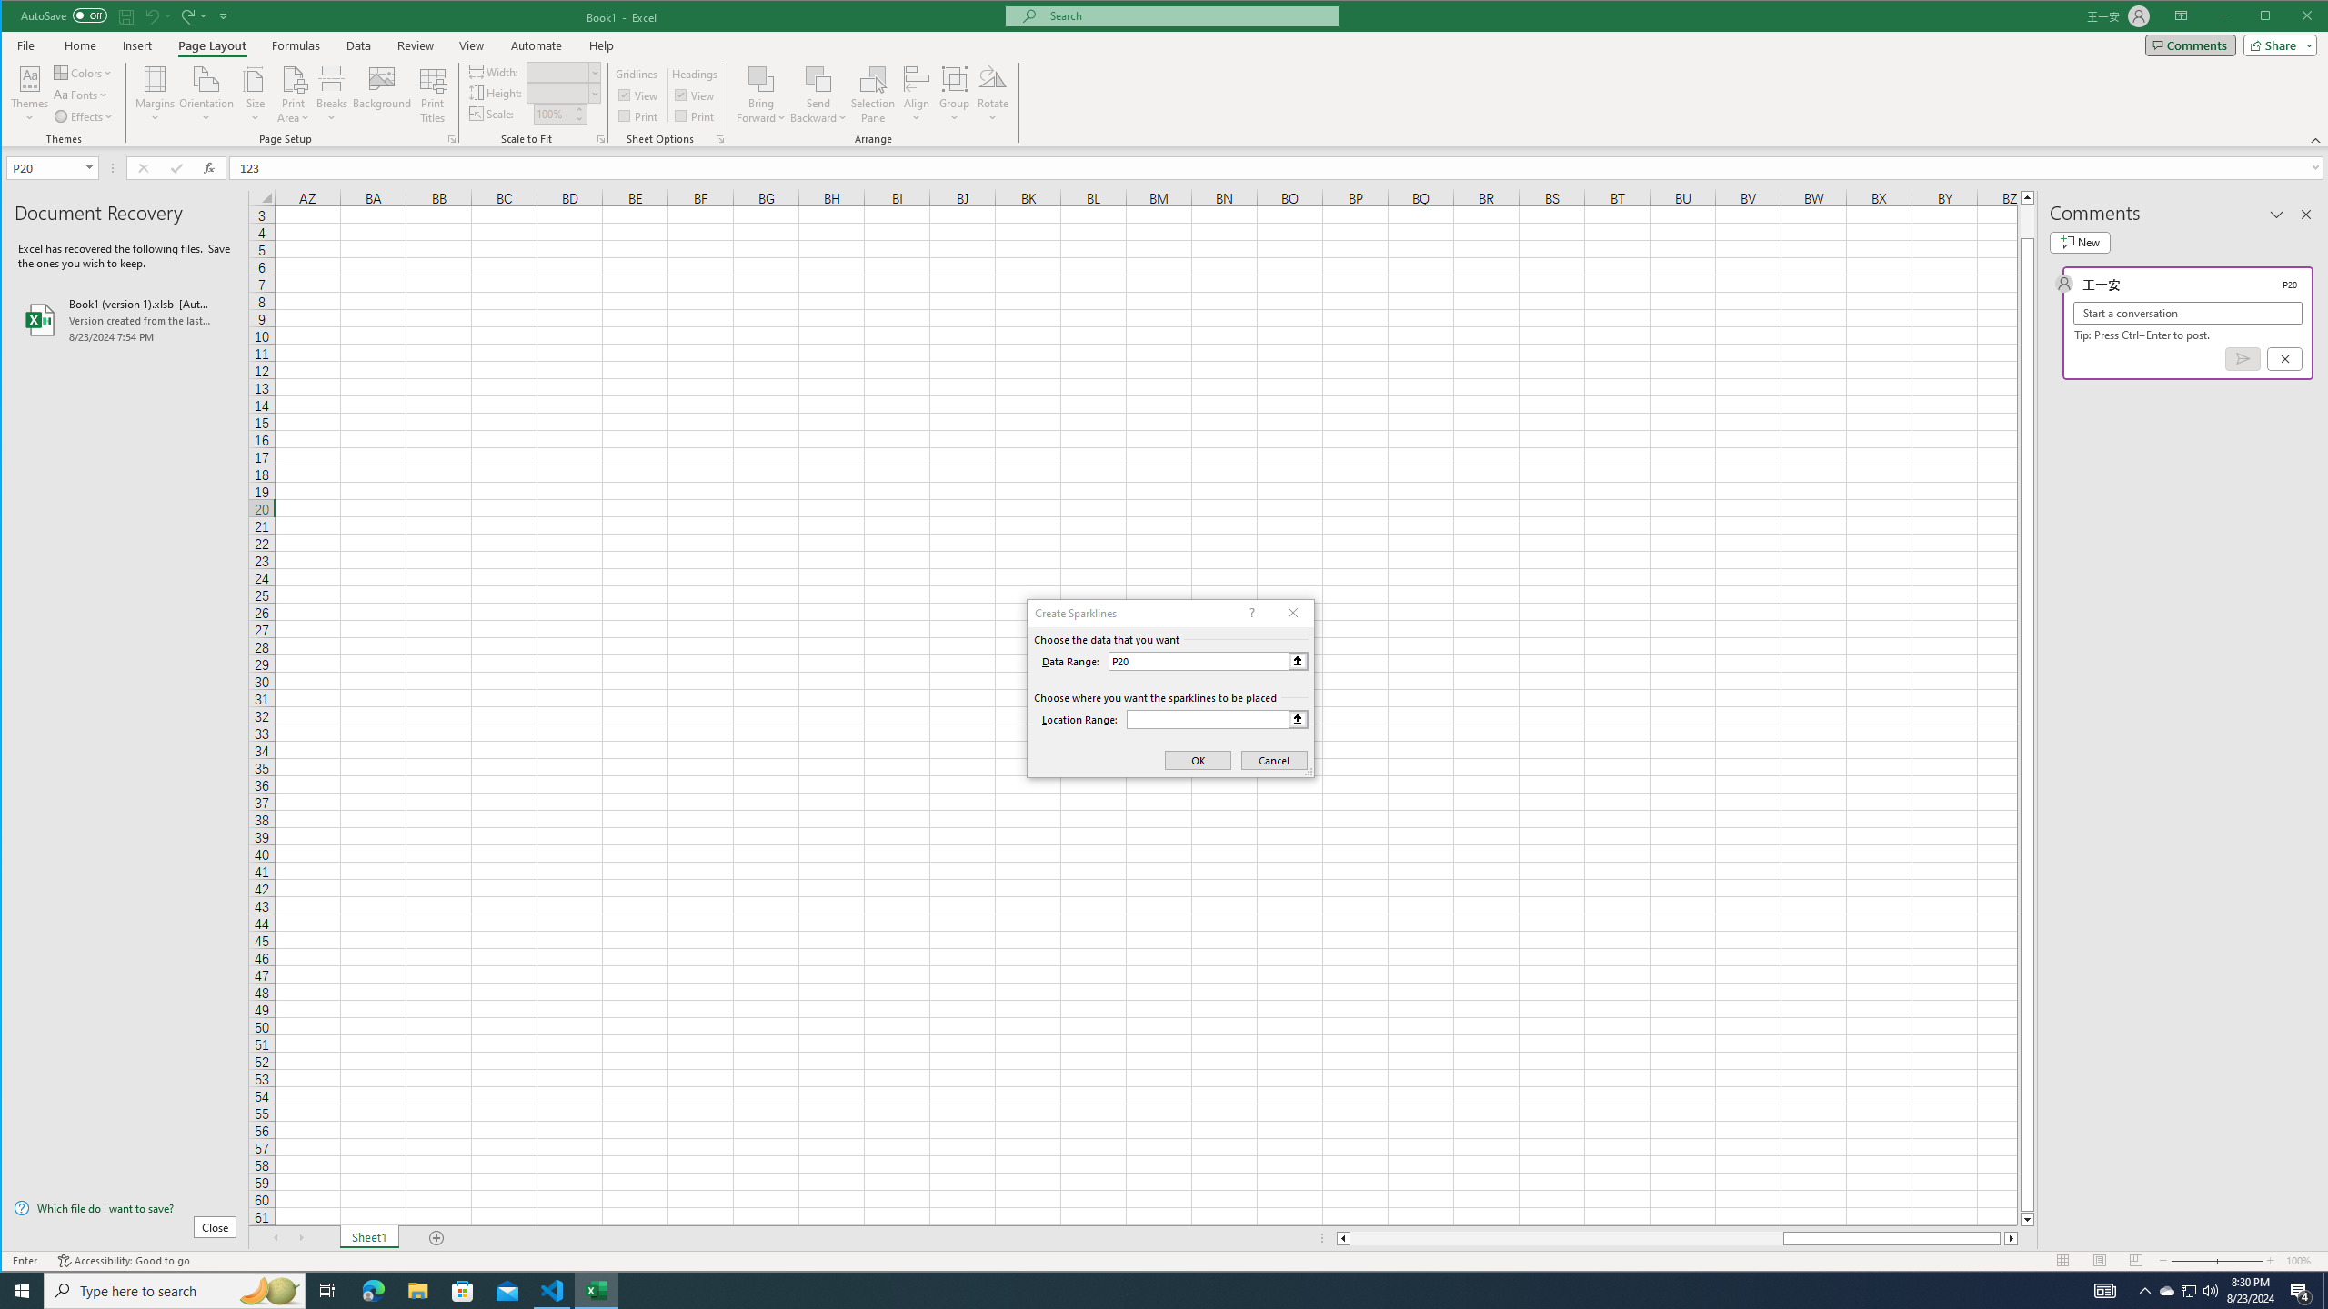 The image size is (2328, 1309). I want to click on Size, so click(256, 95).